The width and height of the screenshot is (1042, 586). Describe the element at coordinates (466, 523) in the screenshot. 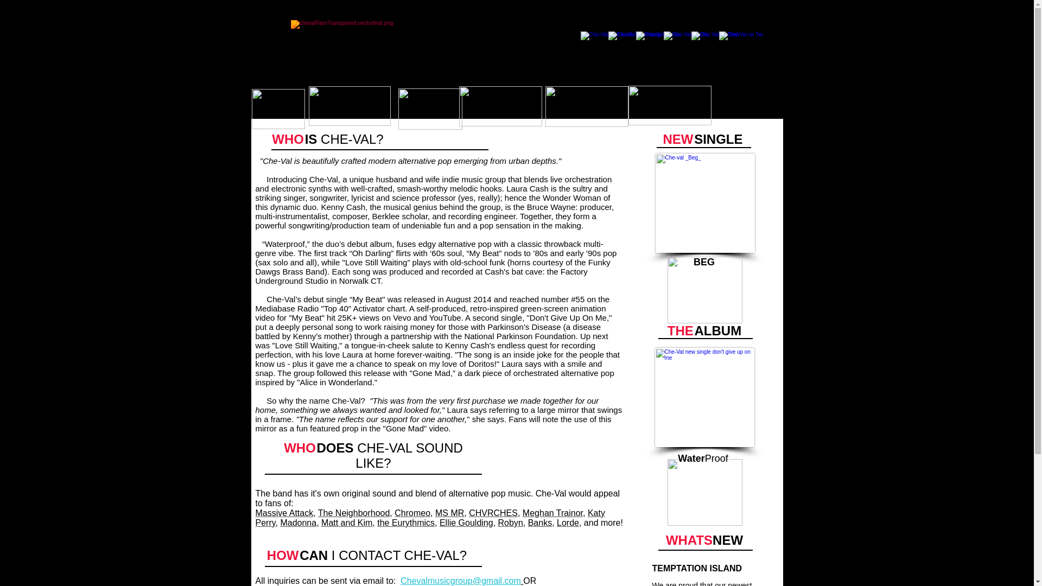

I see `Ellie Goulding` at that location.